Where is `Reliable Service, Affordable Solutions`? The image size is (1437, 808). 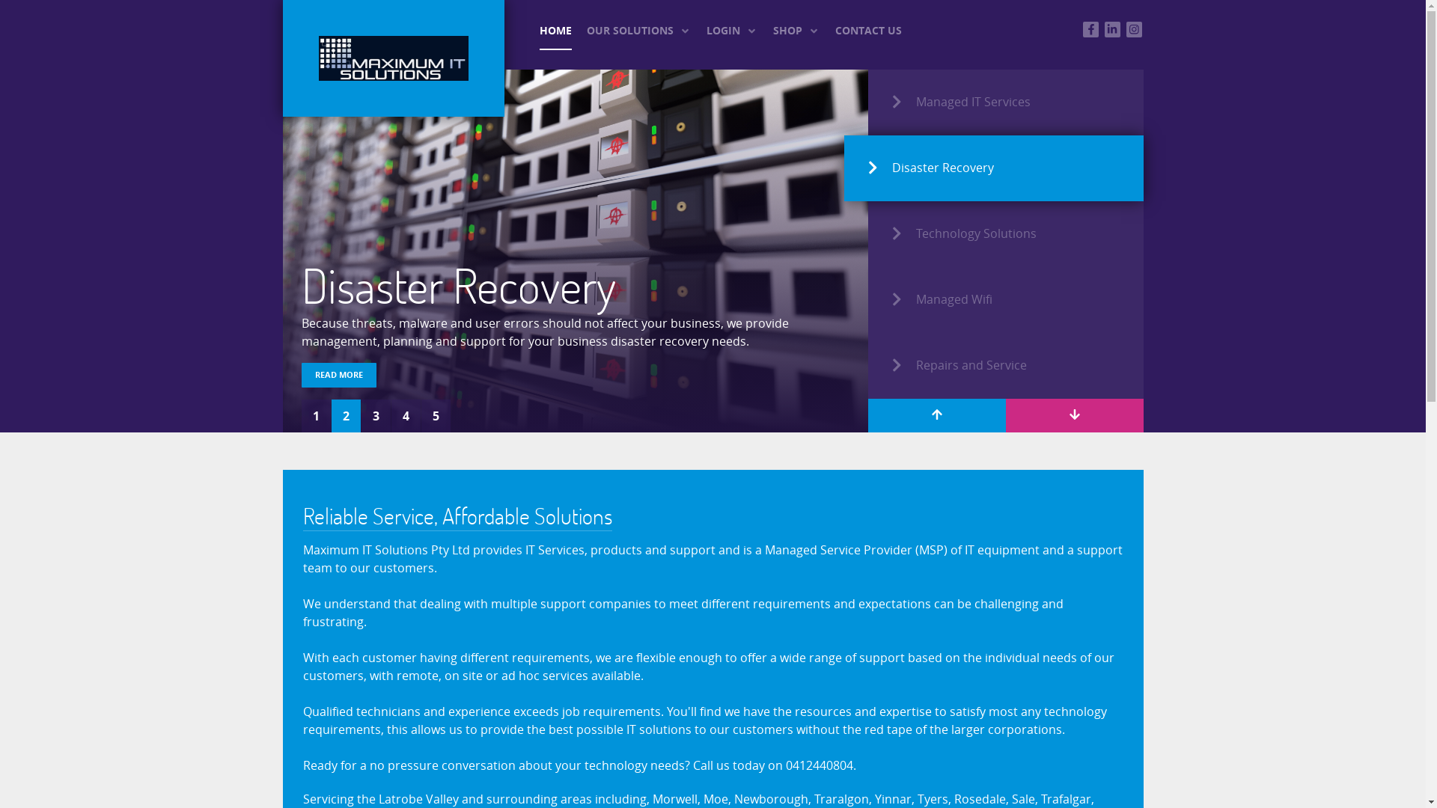 Reliable Service, Affordable Solutions is located at coordinates (457, 516).